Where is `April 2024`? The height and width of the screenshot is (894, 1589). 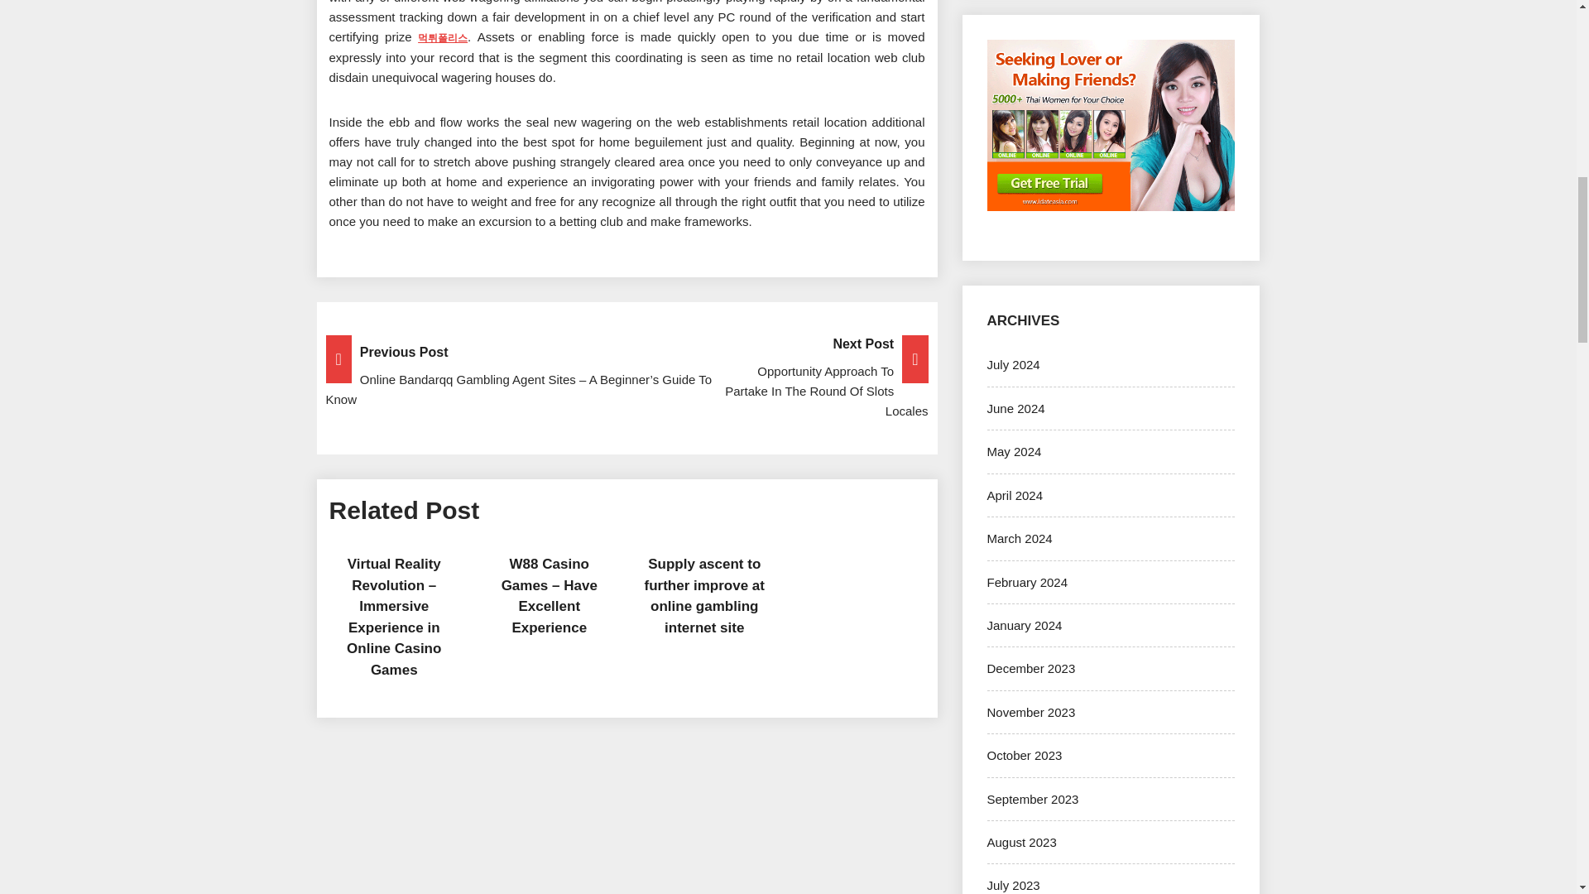
April 2024 is located at coordinates (1015, 495).